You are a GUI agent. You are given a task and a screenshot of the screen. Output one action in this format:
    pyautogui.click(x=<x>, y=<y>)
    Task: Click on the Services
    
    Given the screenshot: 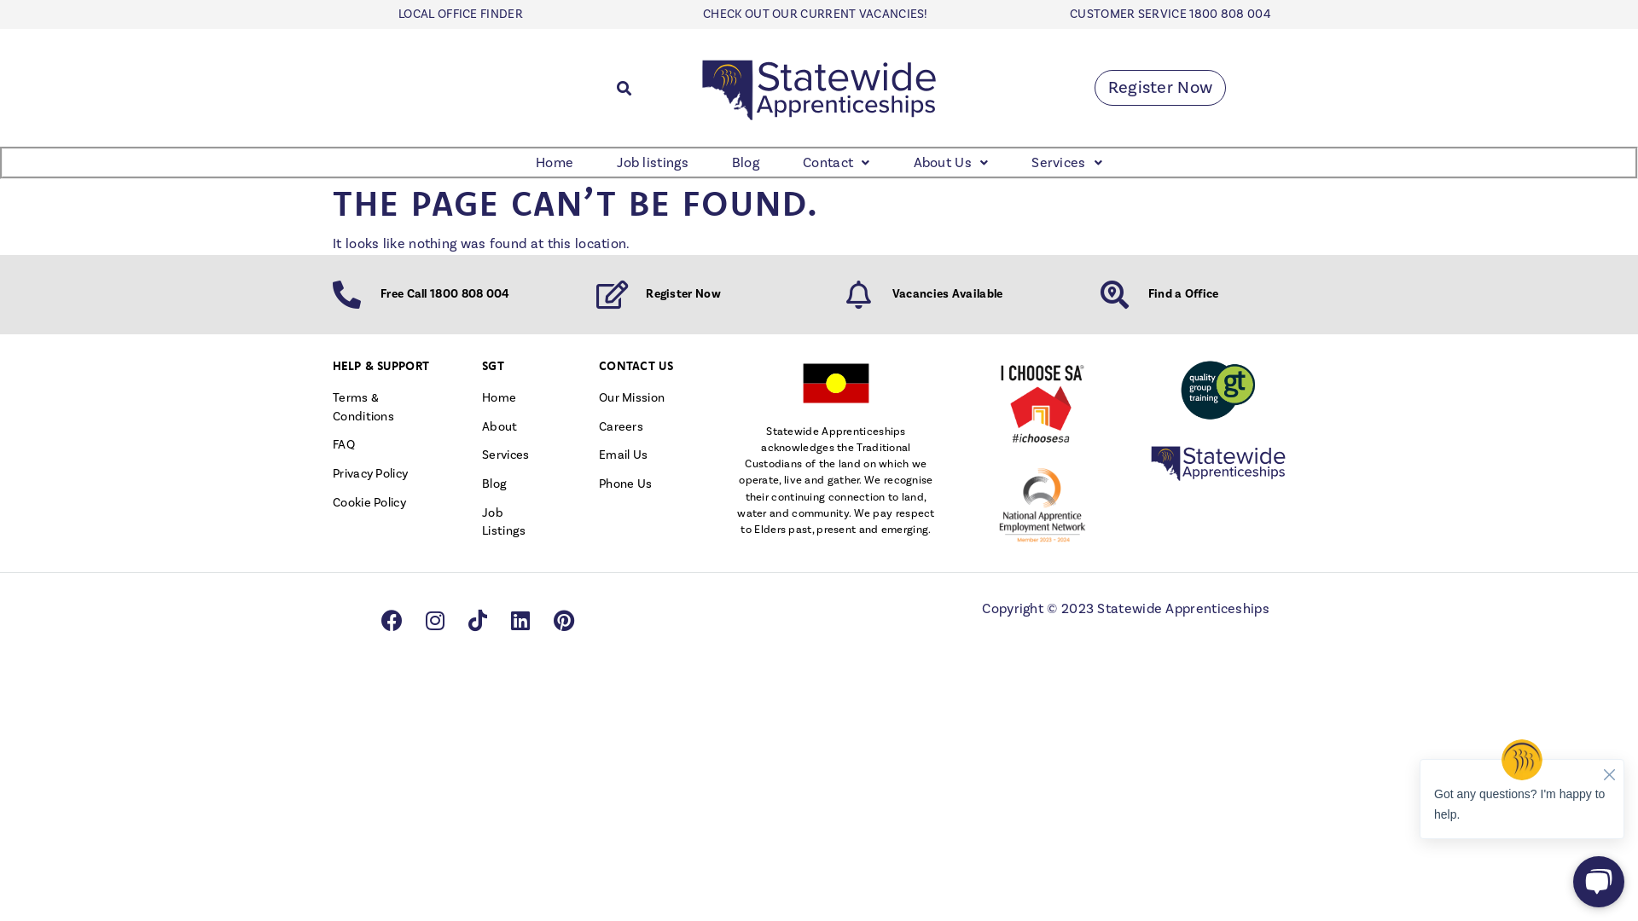 What is the action you would take?
    pyautogui.click(x=515, y=455)
    